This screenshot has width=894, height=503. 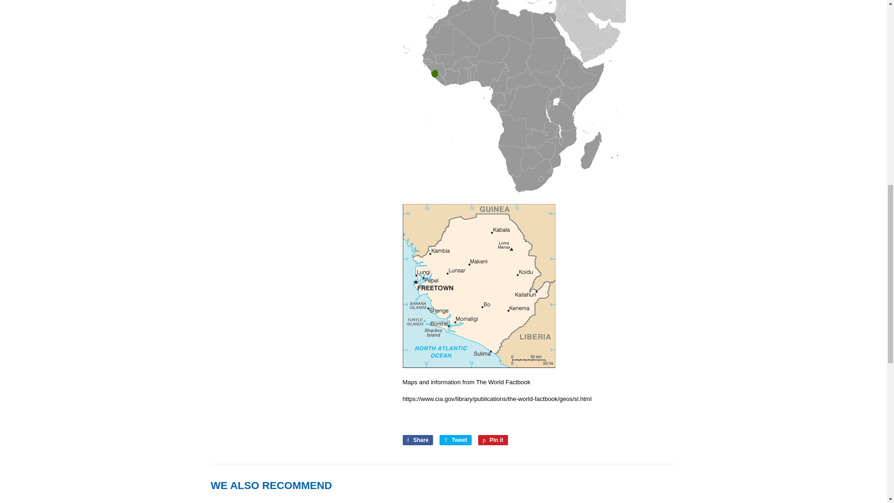 I want to click on Share on Facebook, so click(x=493, y=440).